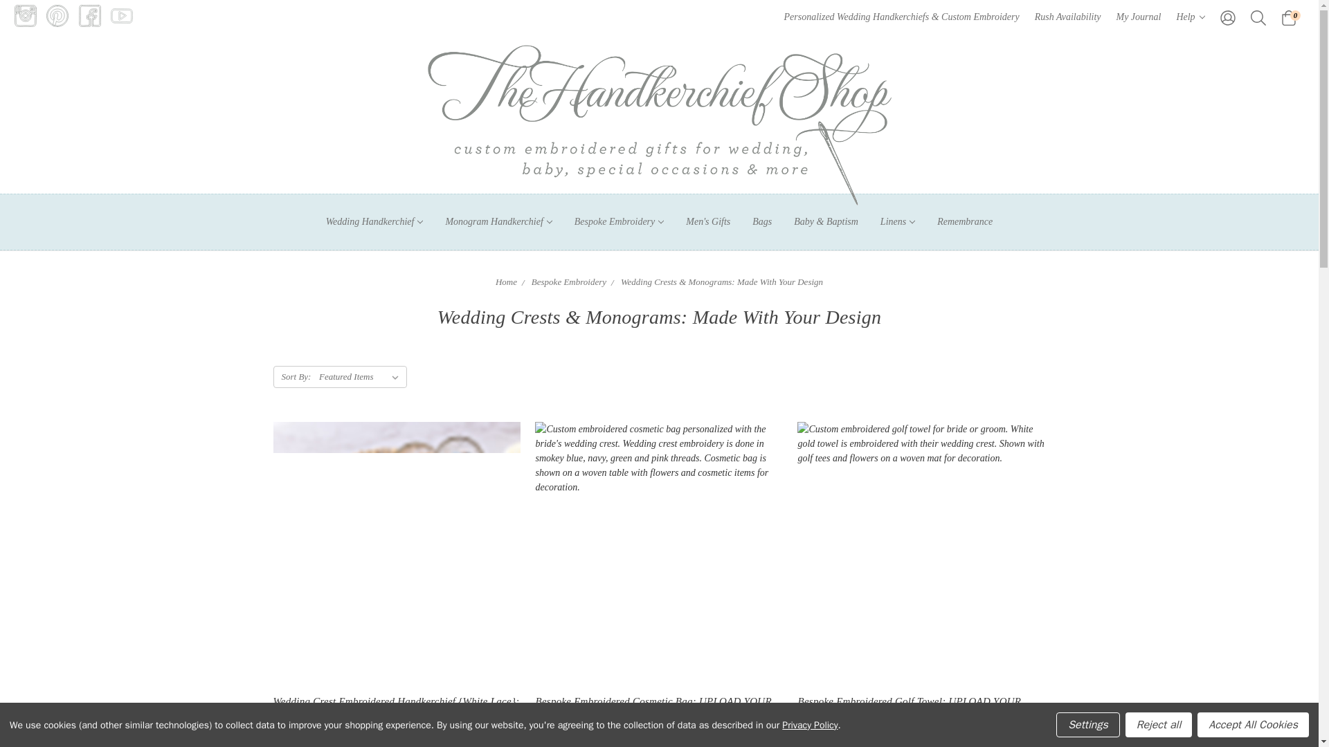 This screenshot has height=747, width=1329. Describe the element at coordinates (1139, 17) in the screenshot. I see `My Journal` at that location.